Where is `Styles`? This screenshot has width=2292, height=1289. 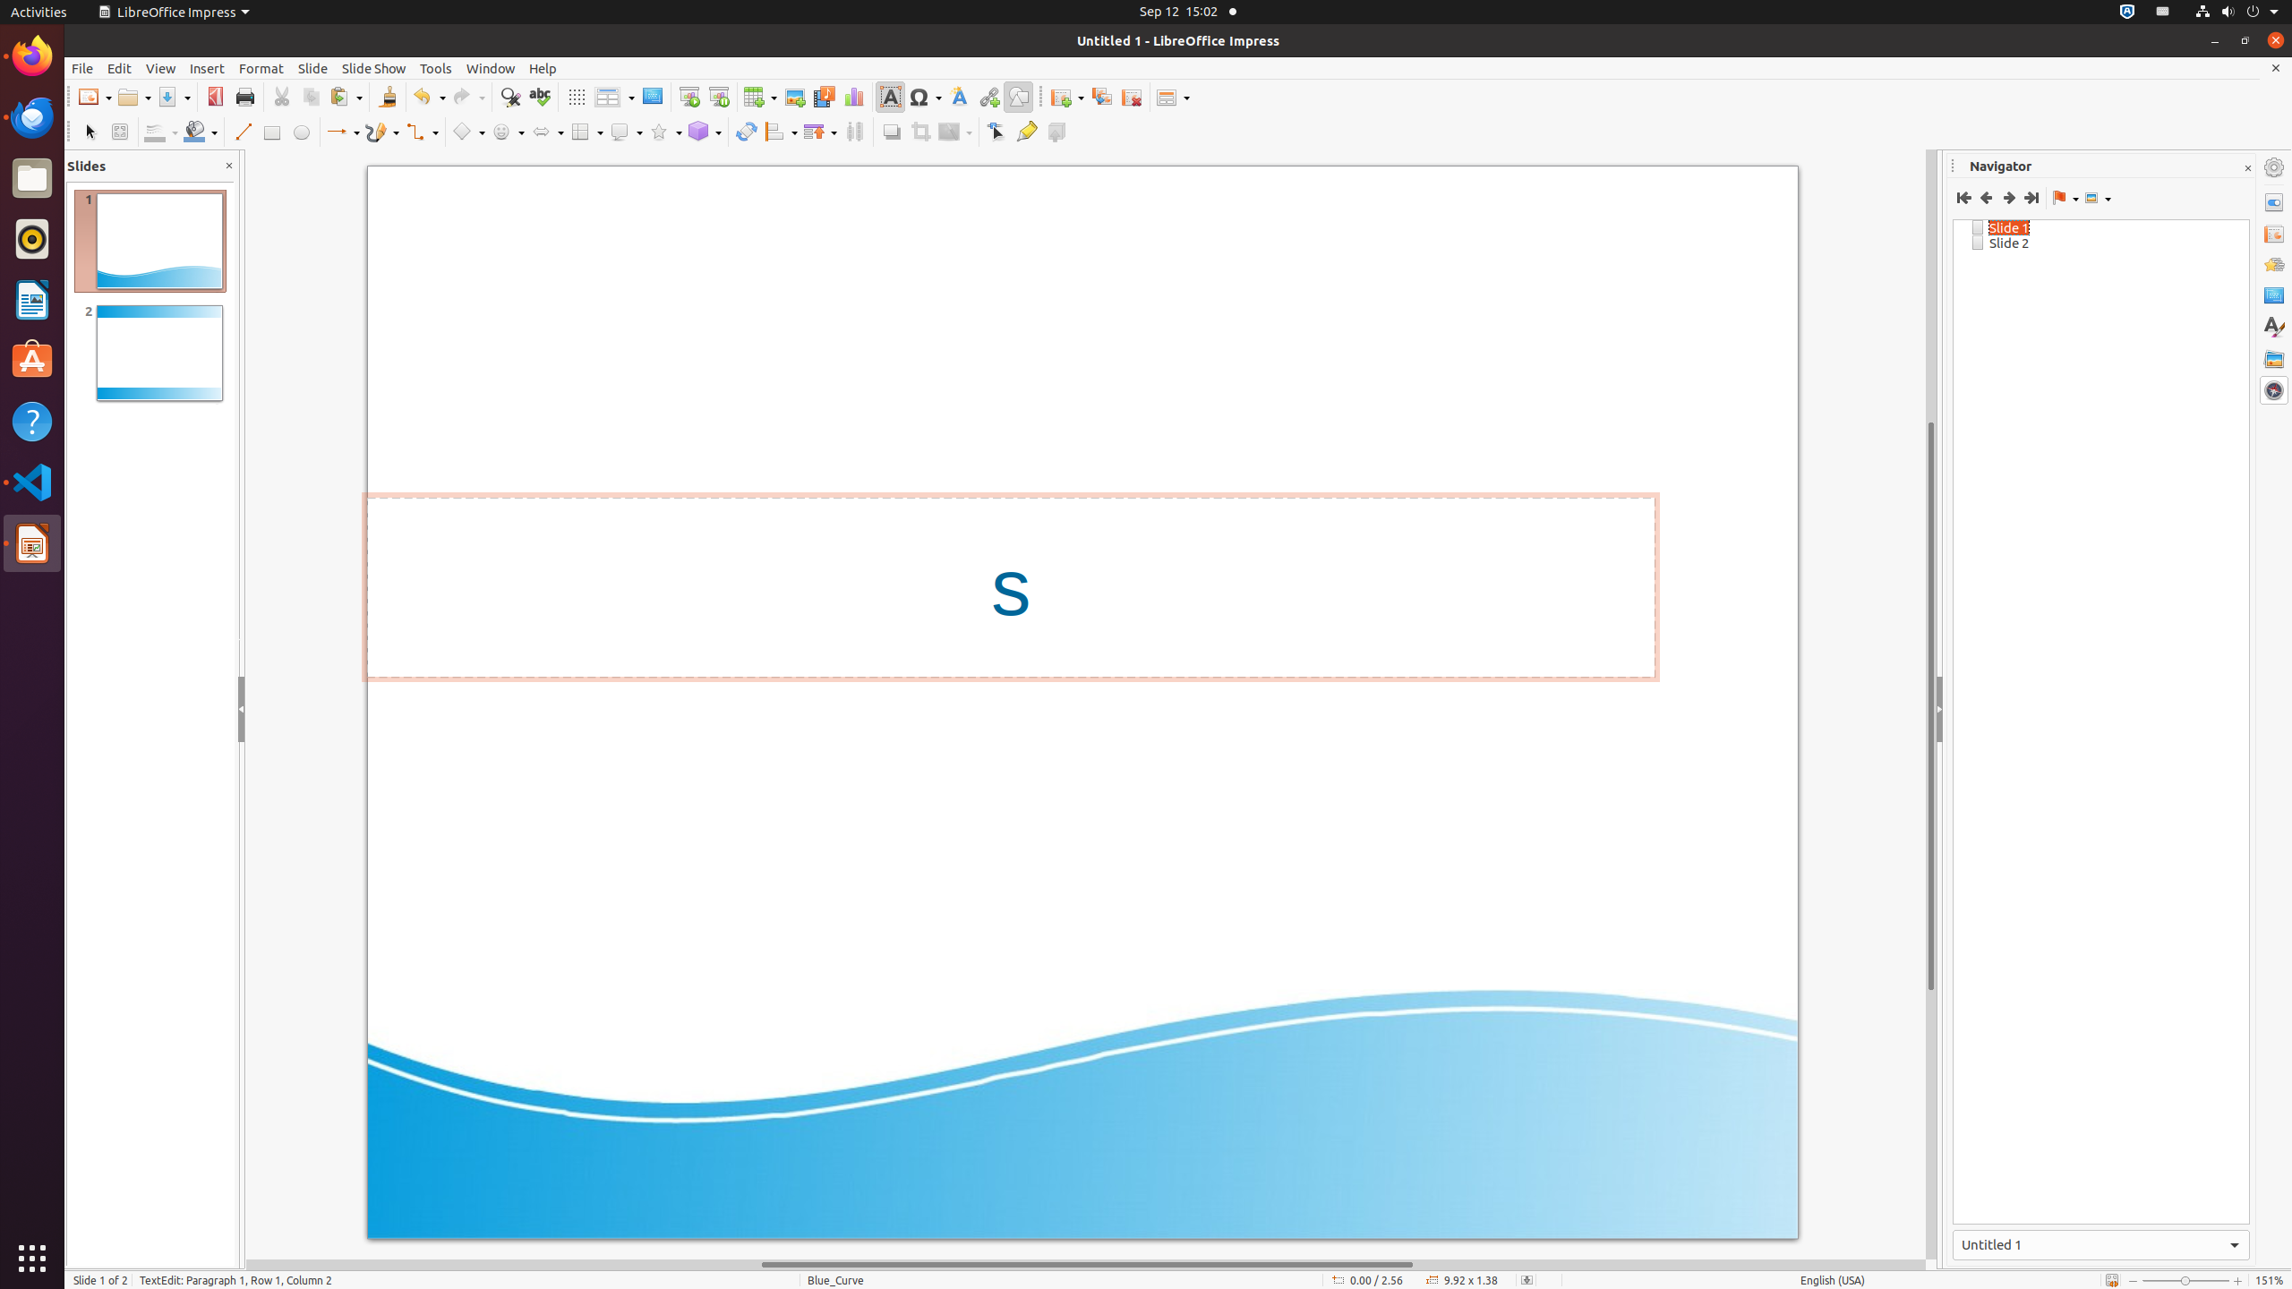
Styles is located at coordinates (2274, 328).